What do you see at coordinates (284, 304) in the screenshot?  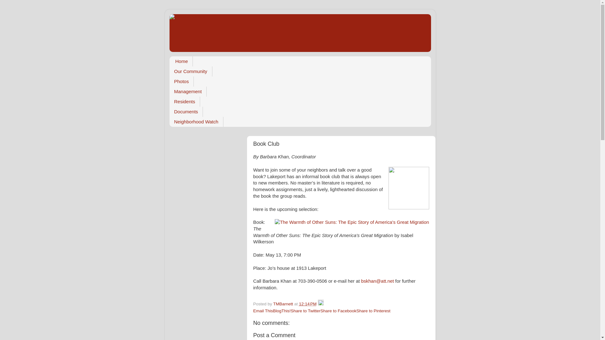 I see `author profile` at bounding box center [284, 304].